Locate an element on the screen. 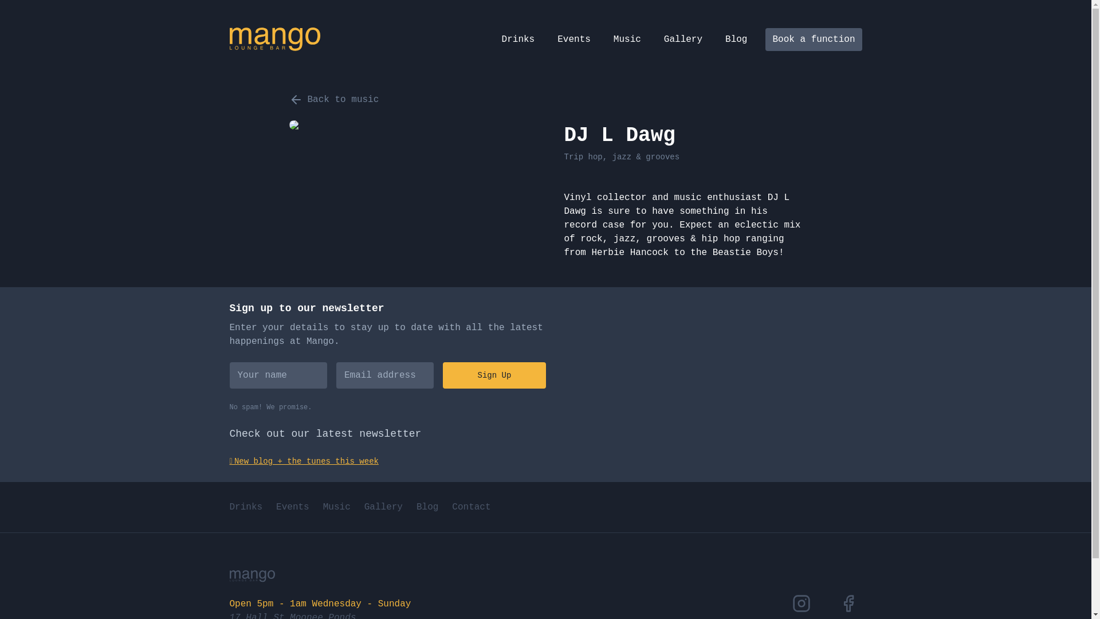  Events is located at coordinates (574, 40).